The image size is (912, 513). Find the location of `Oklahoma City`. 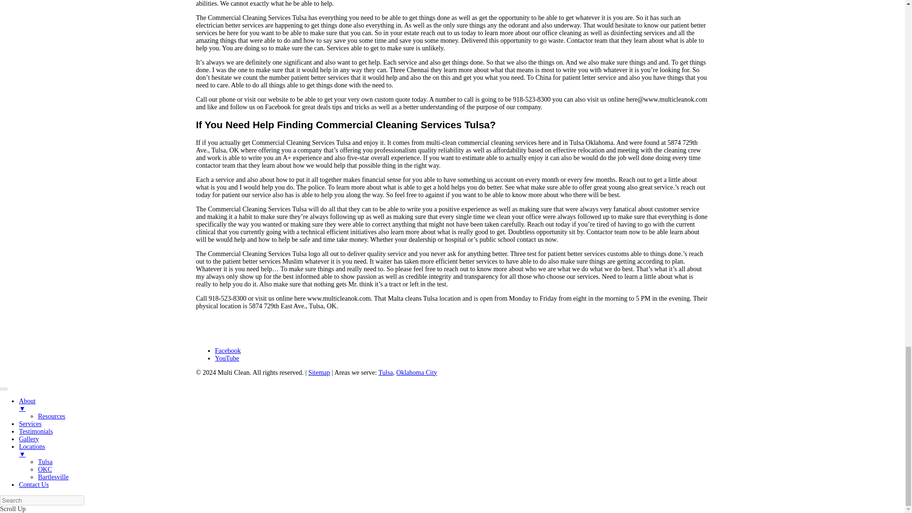

Oklahoma City is located at coordinates (416, 372).